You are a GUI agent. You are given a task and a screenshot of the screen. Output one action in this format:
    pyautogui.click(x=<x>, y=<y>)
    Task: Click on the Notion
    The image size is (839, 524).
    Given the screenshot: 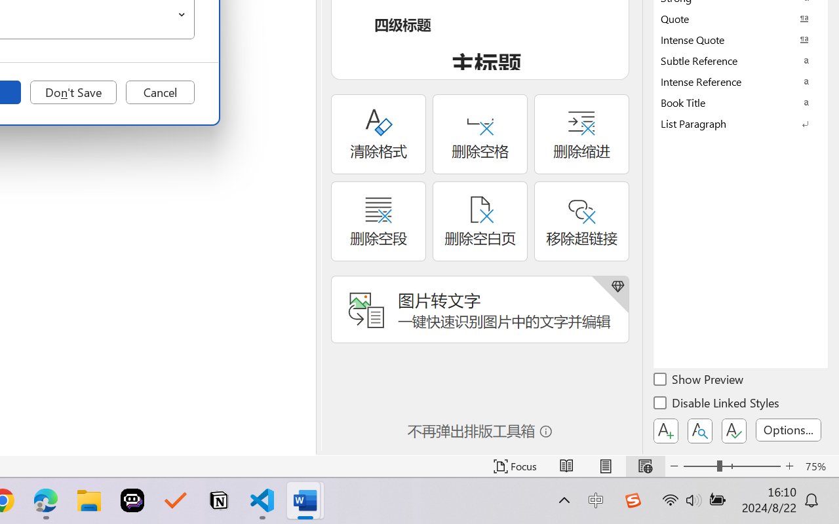 What is the action you would take?
    pyautogui.click(x=219, y=500)
    